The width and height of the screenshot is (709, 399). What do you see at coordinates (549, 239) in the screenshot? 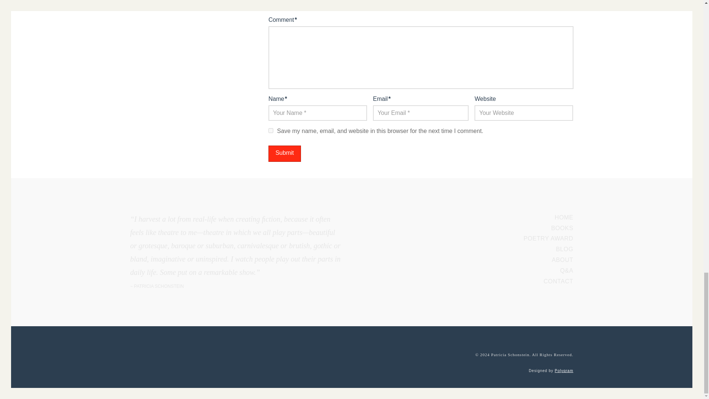
I see `Home` at bounding box center [549, 239].